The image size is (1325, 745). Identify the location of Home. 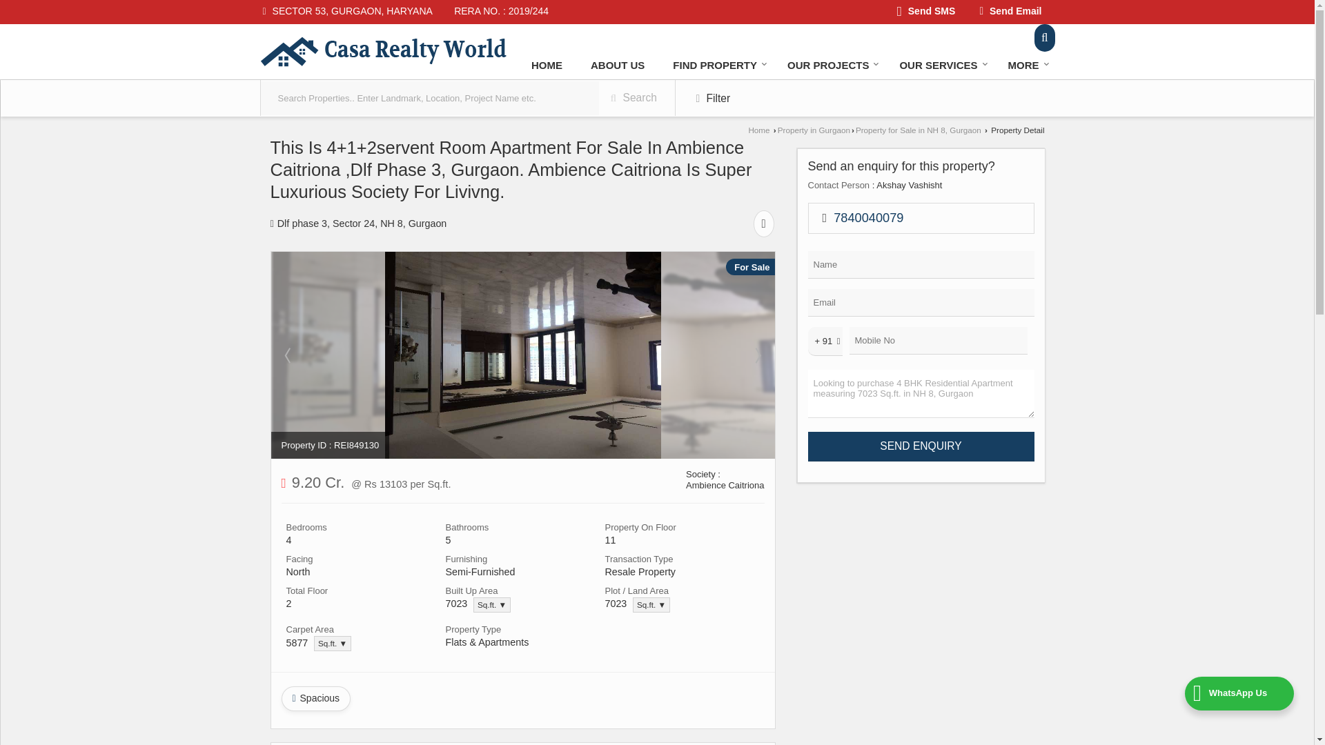
(547, 65).